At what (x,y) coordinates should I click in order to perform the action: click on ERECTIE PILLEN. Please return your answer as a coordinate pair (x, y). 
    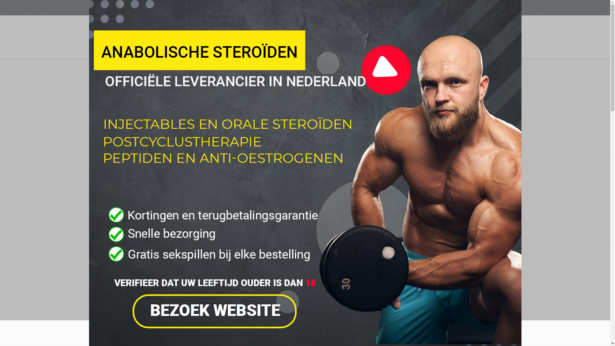
    Looking at the image, I should click on (466, 30).